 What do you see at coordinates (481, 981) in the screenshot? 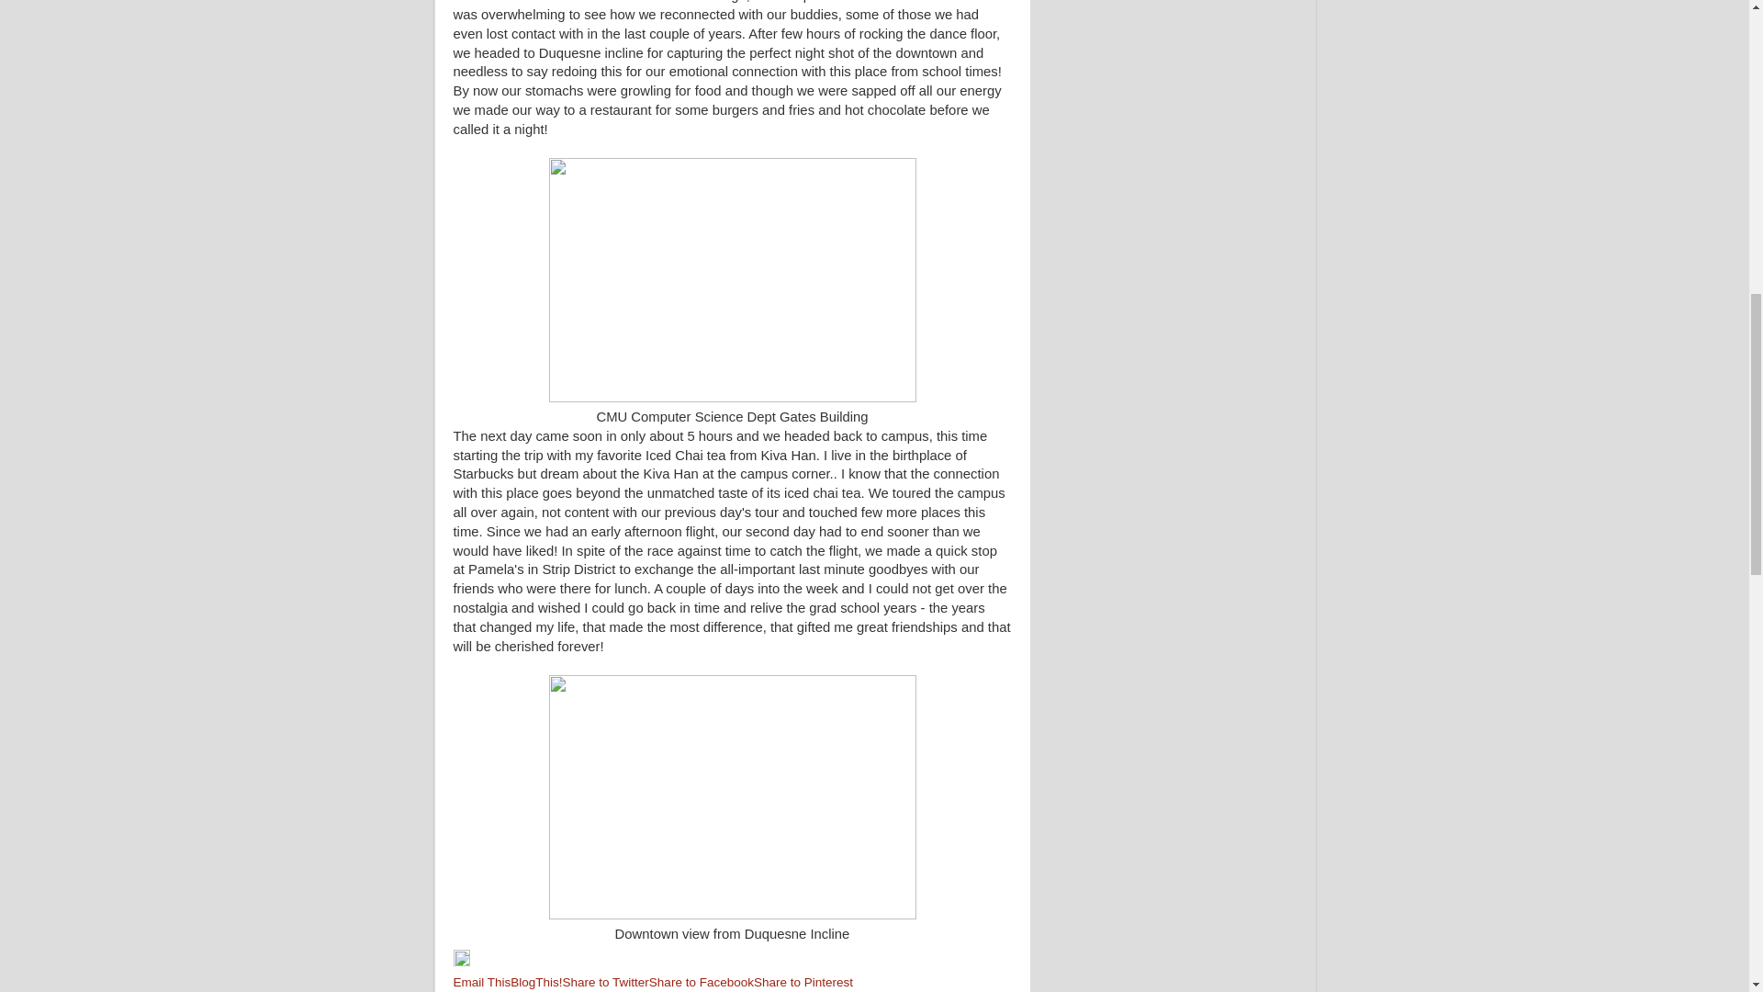
I see `Email This` at bounding box center [481, 981].